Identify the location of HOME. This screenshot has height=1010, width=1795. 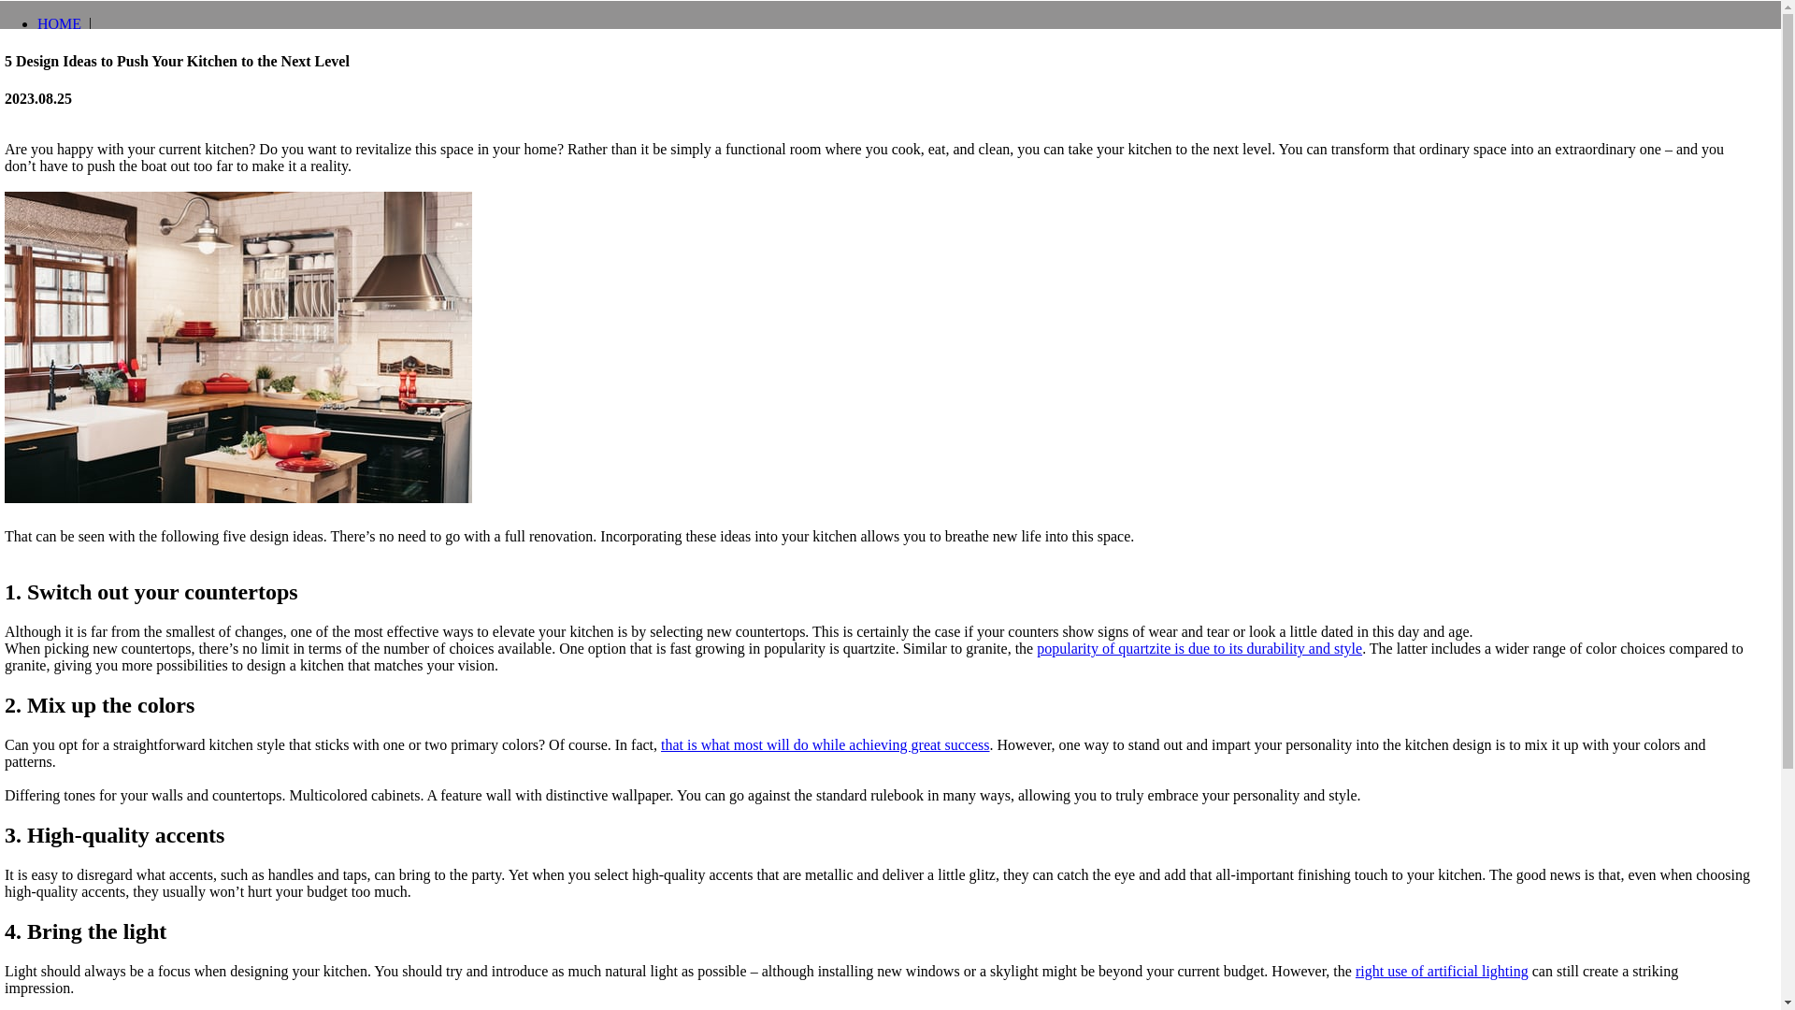
(59, 23).